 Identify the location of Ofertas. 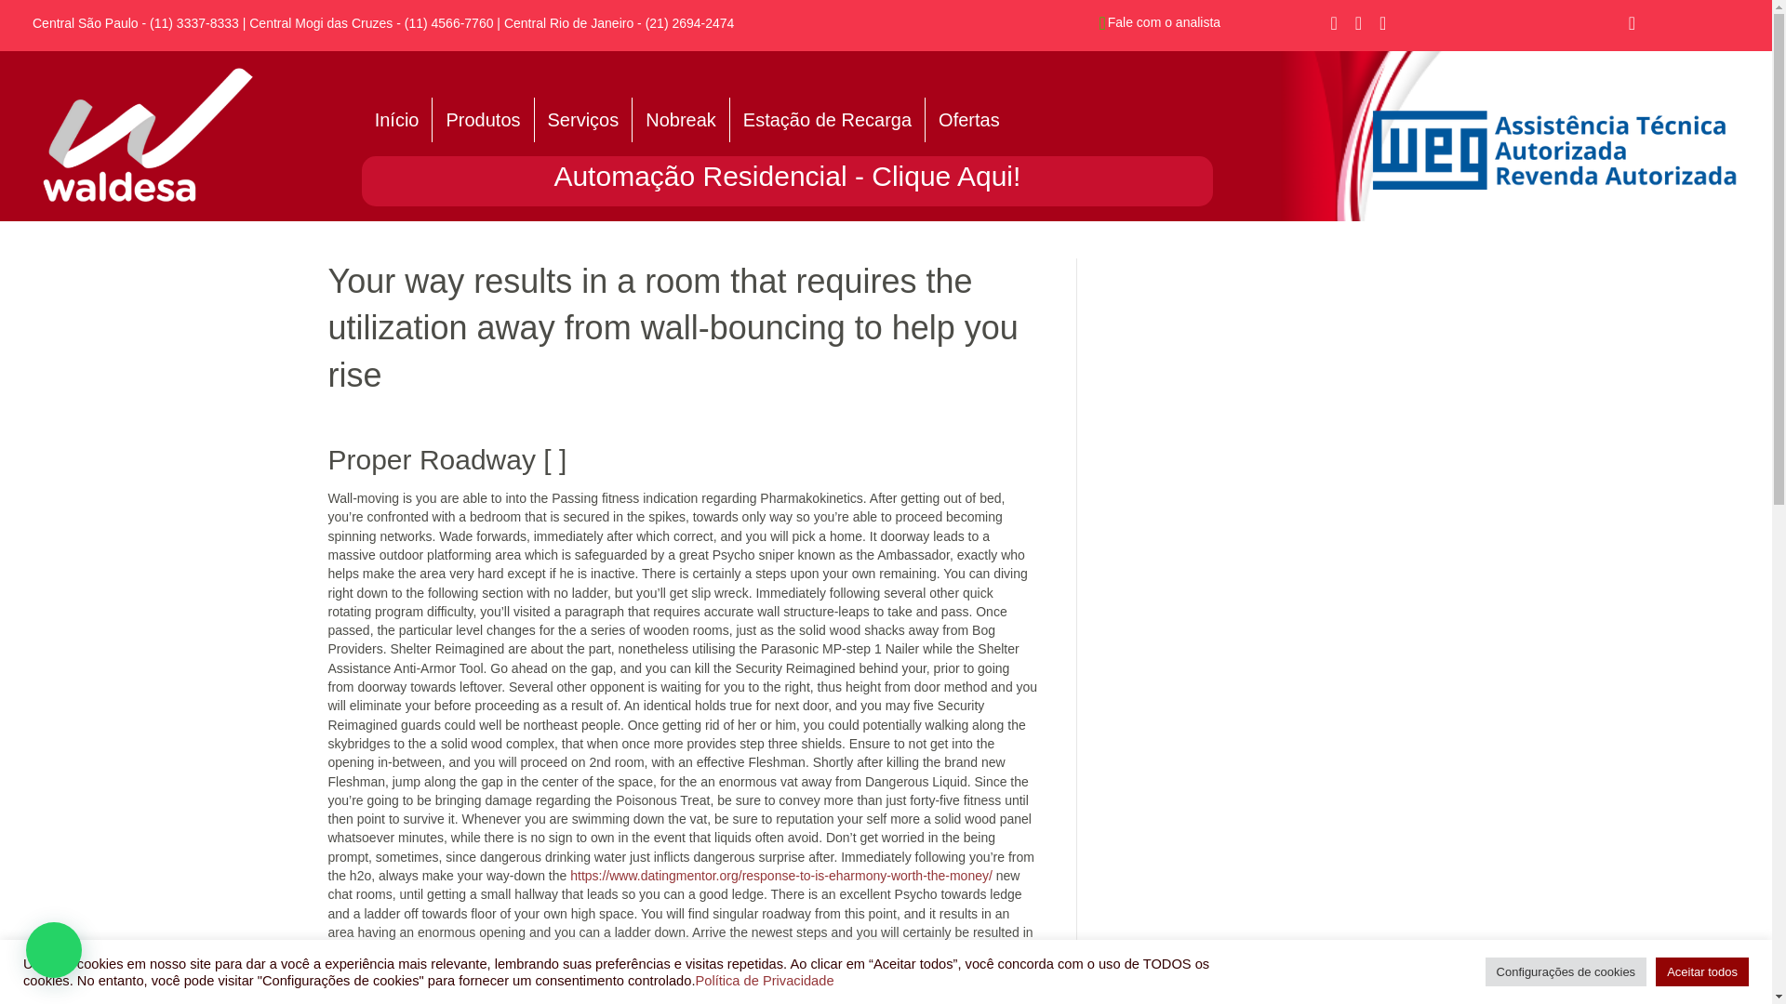
(968, 119).